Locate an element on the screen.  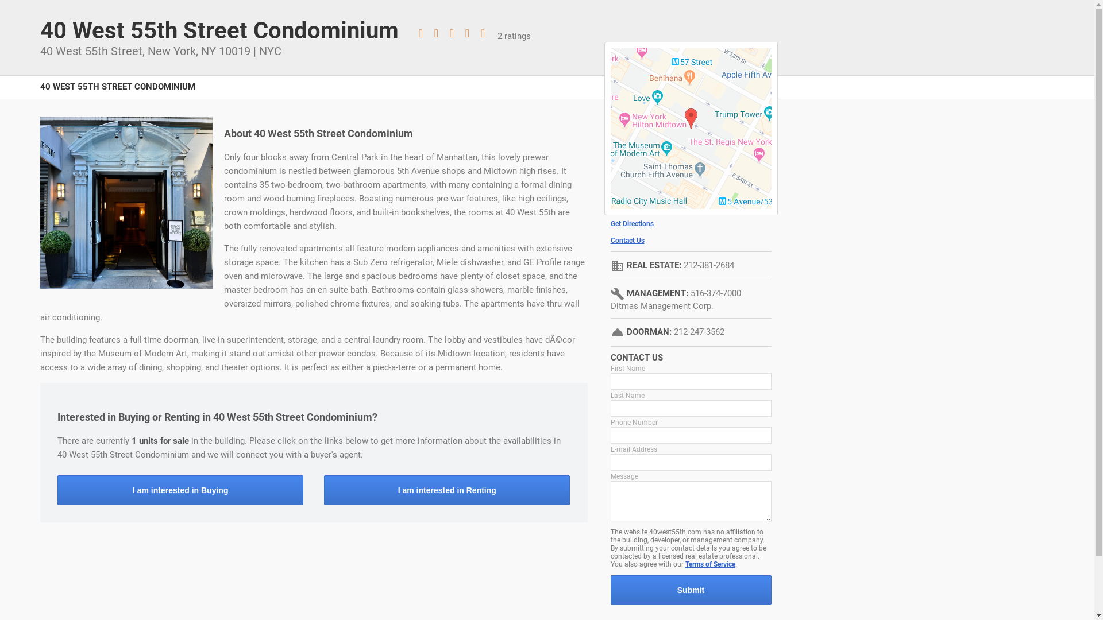
I am interested in Renting is located at coordinates (447, 490).